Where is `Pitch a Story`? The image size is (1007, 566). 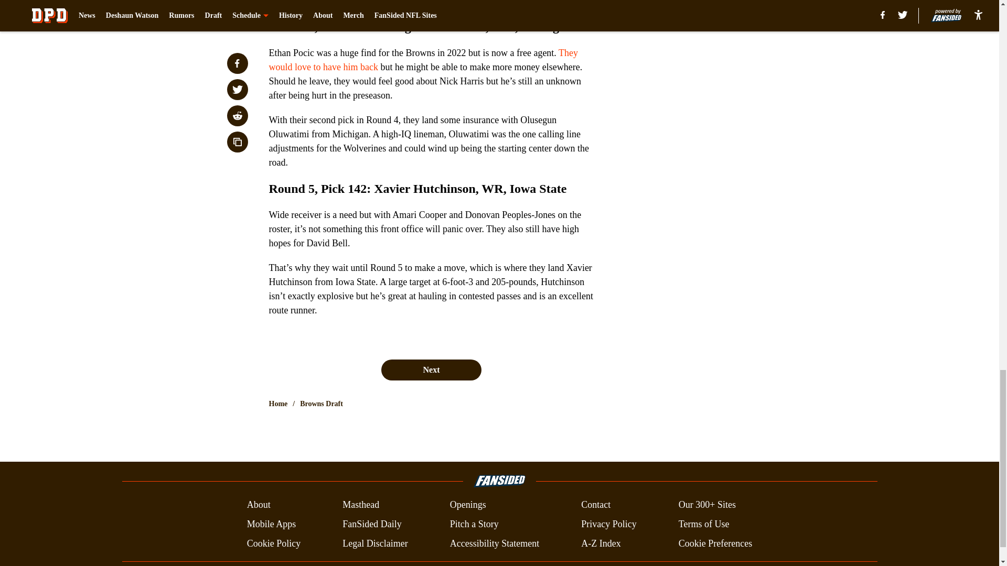 Pitch a Story is located at coordinates (474, 524).